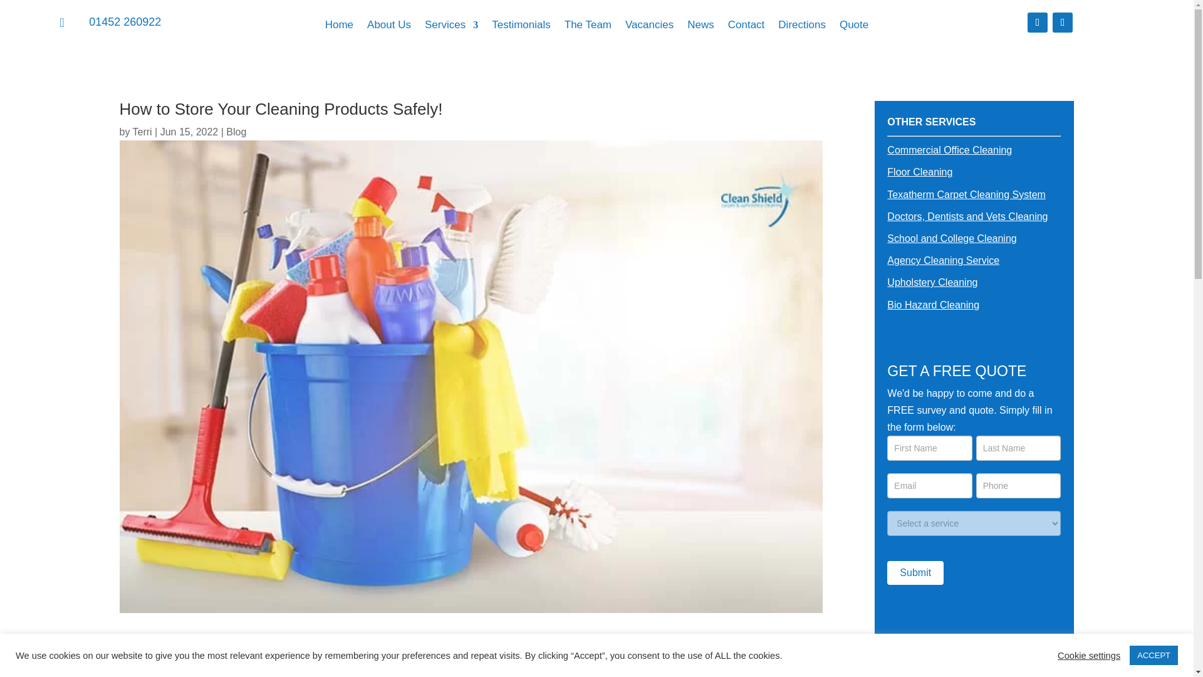  What do you see at coordinates (142, 132) in the screenshot?
I see `Posts by Terri` at bounding box center [142, 132].